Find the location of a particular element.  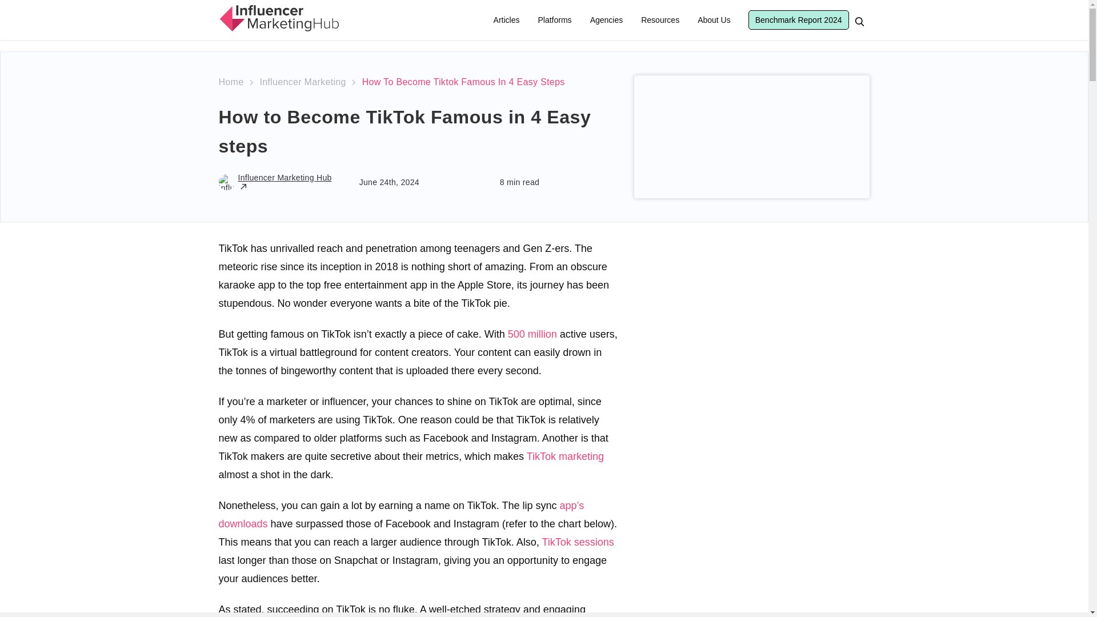

Agencies is located at coordinates (607, 20).